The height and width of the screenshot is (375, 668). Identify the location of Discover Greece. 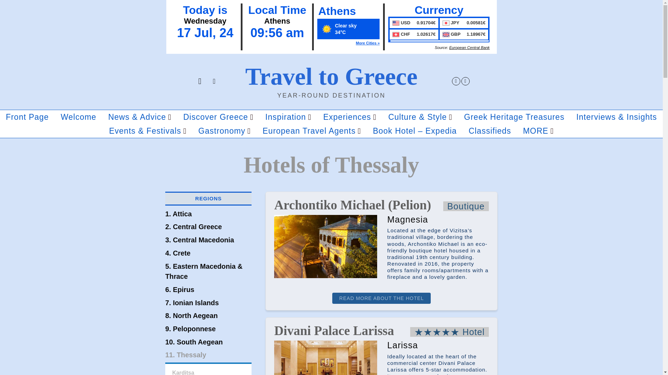
(218, 117).